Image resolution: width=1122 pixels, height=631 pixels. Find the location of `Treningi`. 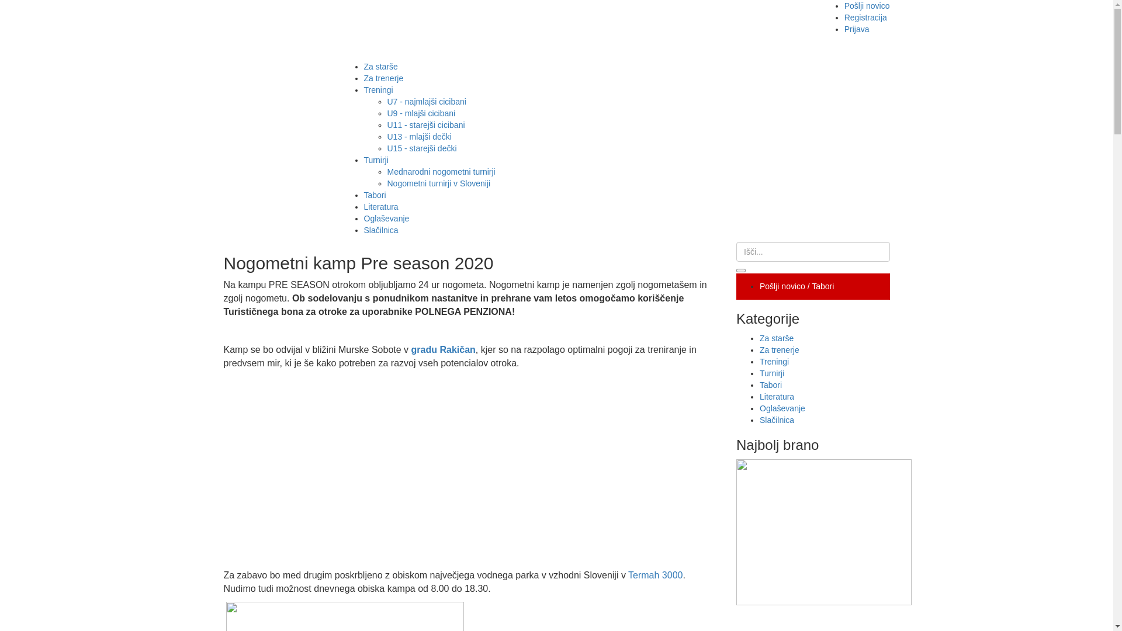

Treningi is located at coordinates (378, 90).